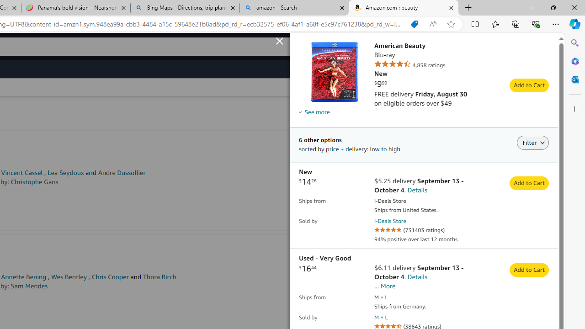 This screenshot has width=585, height=329. Describe the element at coordinates (574, 7) in the screenshot. I see `Close` at that location.